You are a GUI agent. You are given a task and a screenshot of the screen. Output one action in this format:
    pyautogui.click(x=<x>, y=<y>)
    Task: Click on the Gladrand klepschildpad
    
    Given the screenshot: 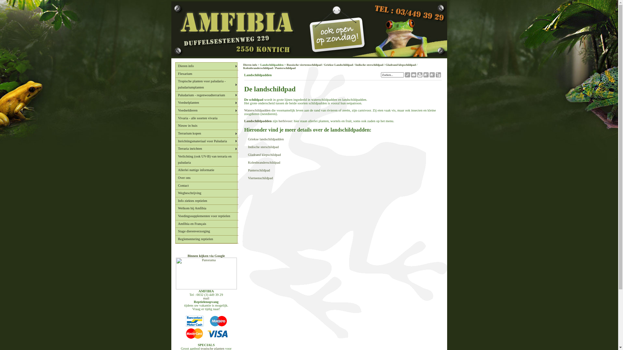 What is the action you would take?
    pyautogui.click(x=264, y=155)
    